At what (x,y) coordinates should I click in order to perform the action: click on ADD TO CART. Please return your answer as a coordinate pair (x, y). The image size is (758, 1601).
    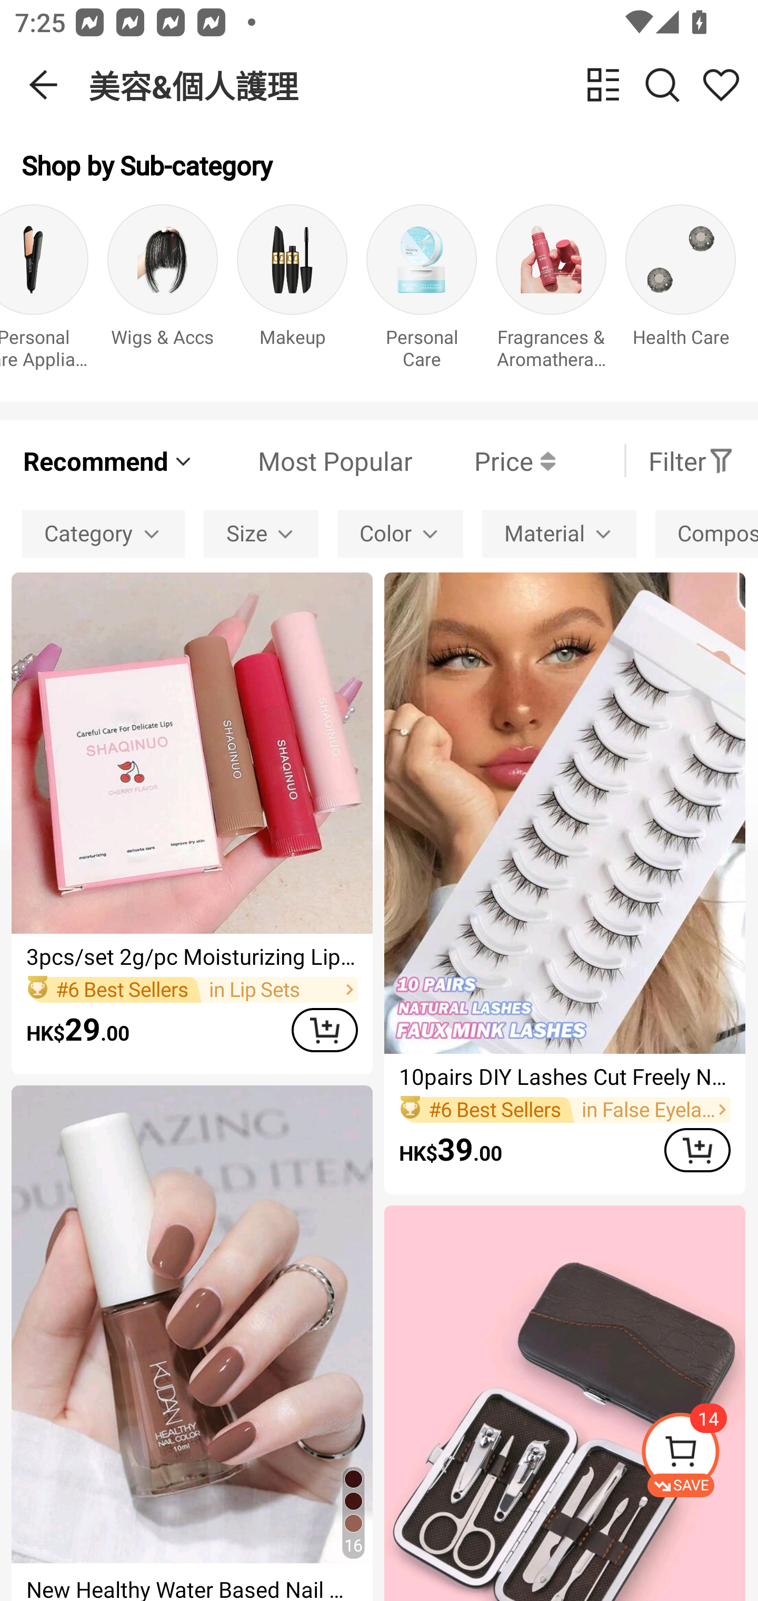
    Looking at the image, I should click on (697, 1150).